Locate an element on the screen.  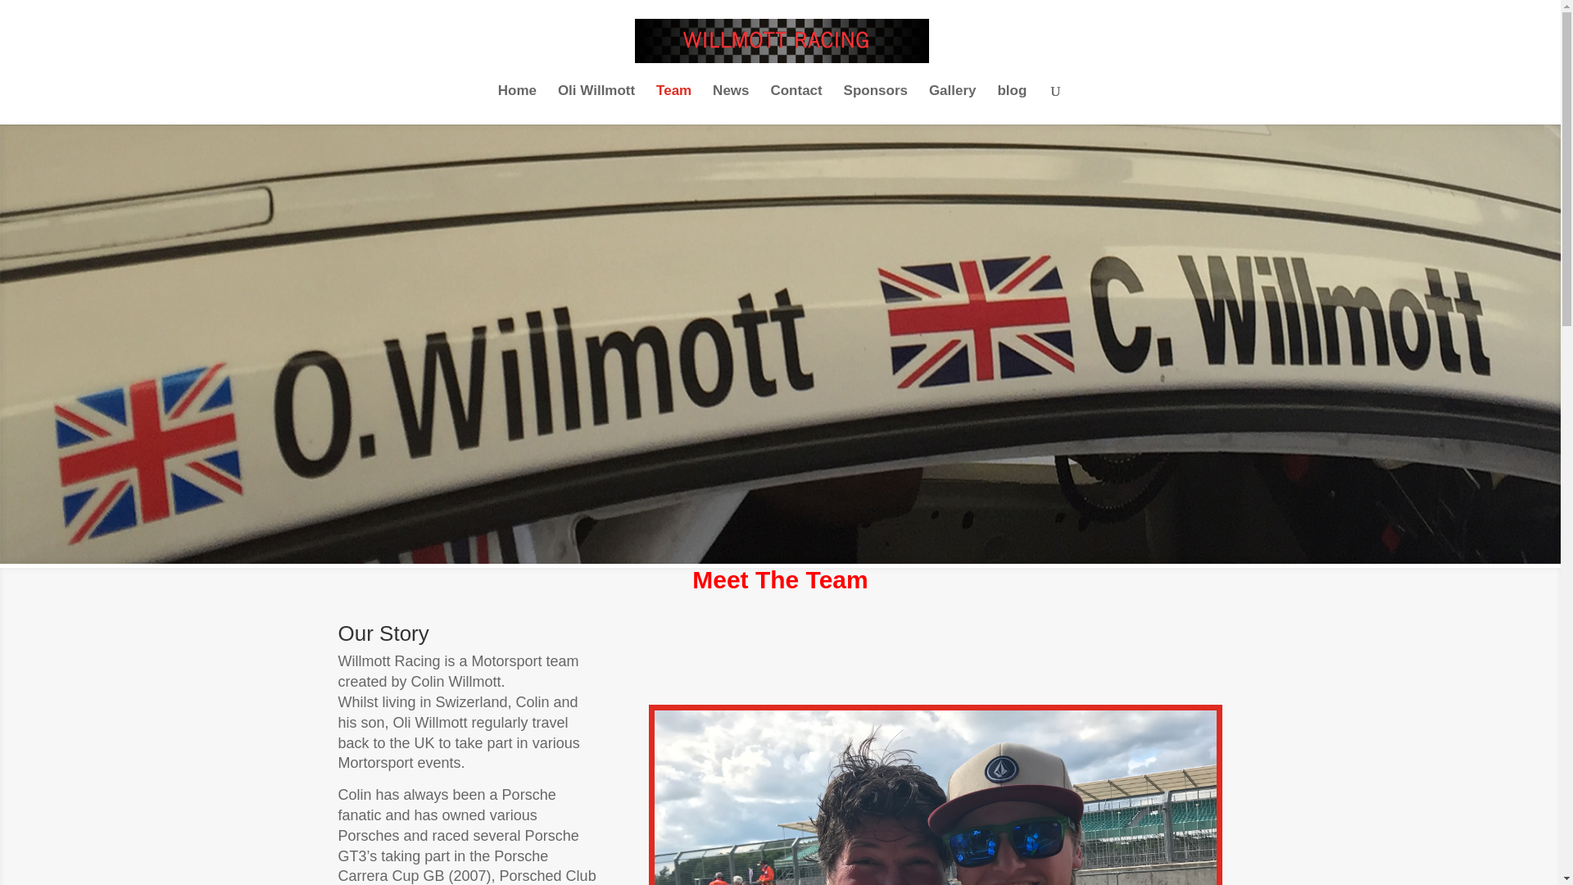
News is located at coordinates (730, 105).